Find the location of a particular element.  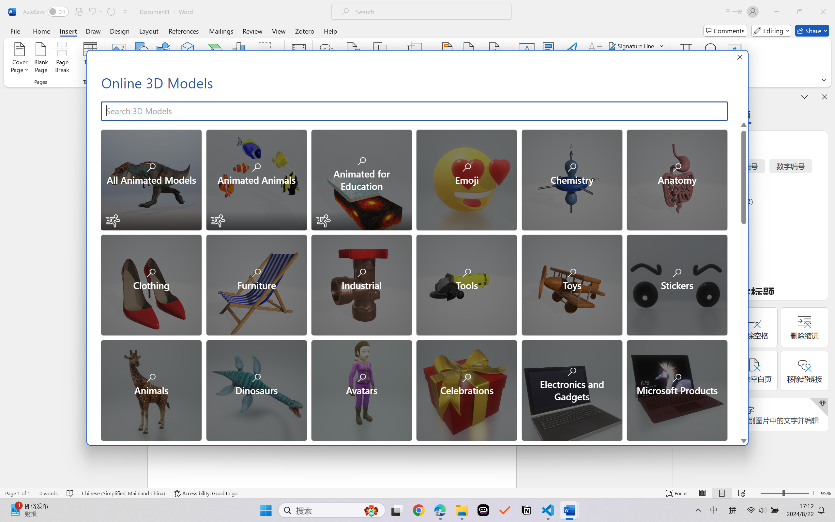

Celebrations is located at coordinates (466, 390).